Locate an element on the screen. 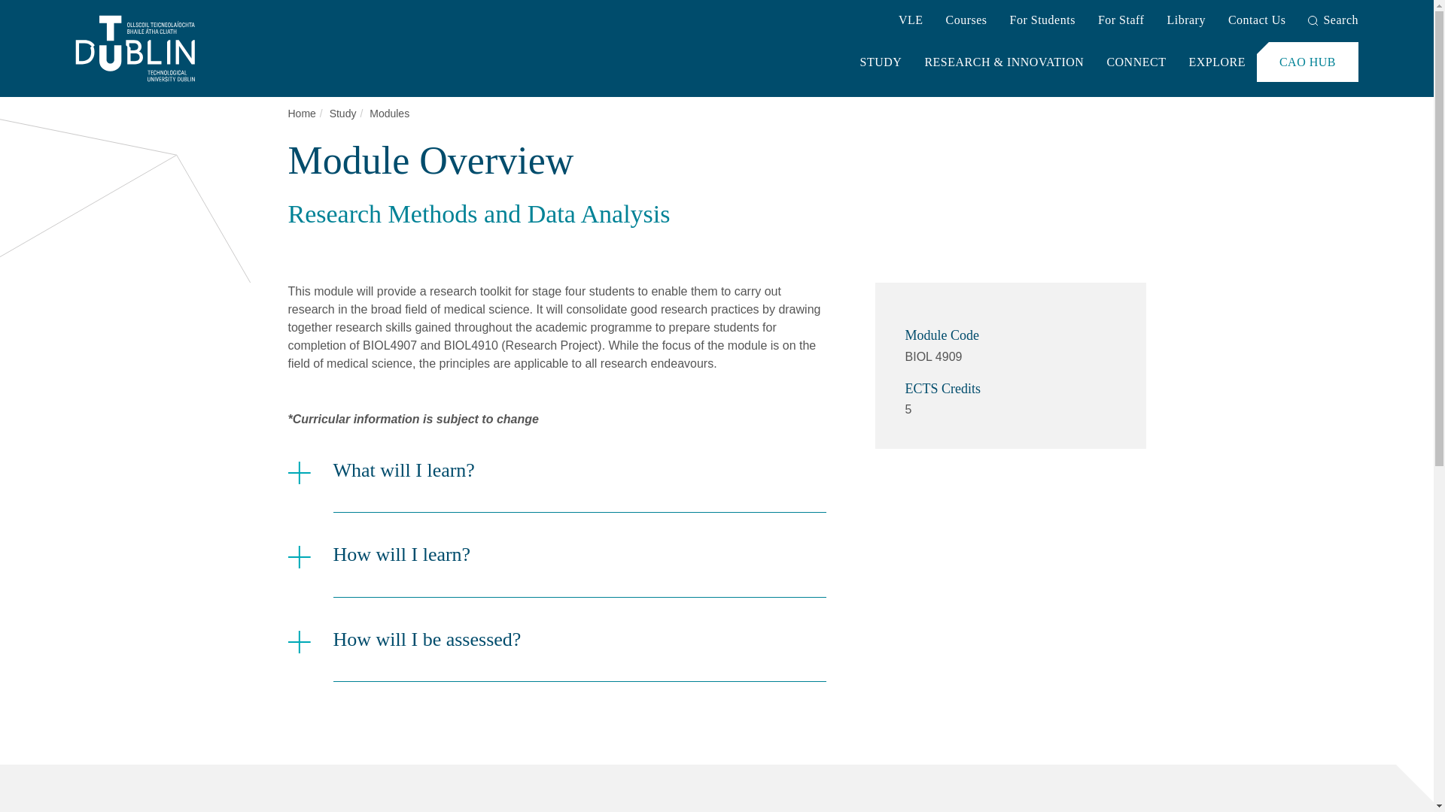  For Students is located at coordinates (1042, 21).